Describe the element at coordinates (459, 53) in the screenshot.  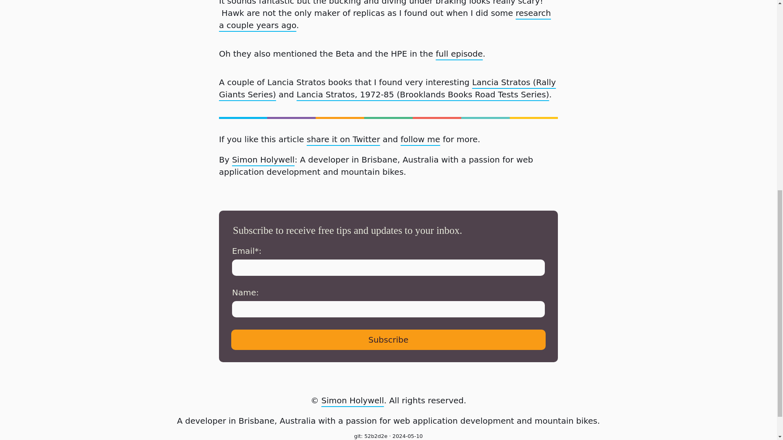
I see `full episode` at that location.